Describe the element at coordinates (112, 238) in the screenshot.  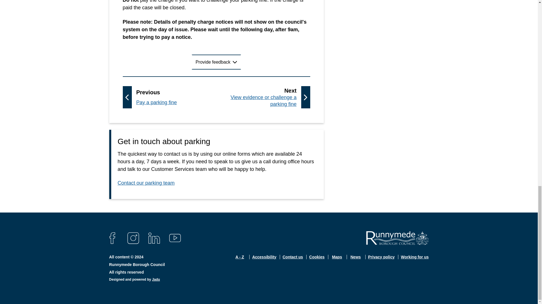
I see `Contact our parking team` at that location.